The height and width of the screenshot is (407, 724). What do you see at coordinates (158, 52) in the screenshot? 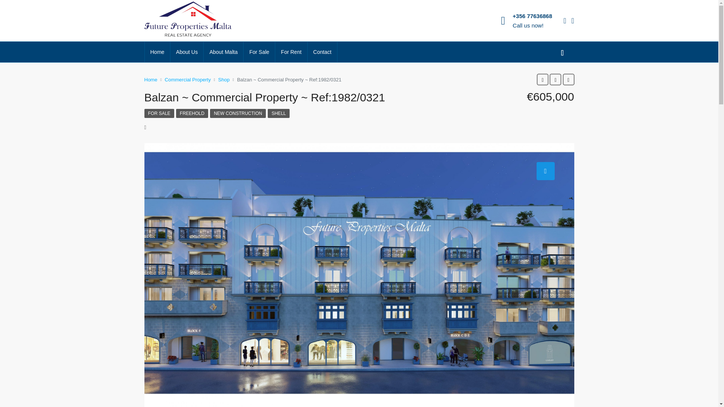
I see `Home` at bounding box center [158, 52].